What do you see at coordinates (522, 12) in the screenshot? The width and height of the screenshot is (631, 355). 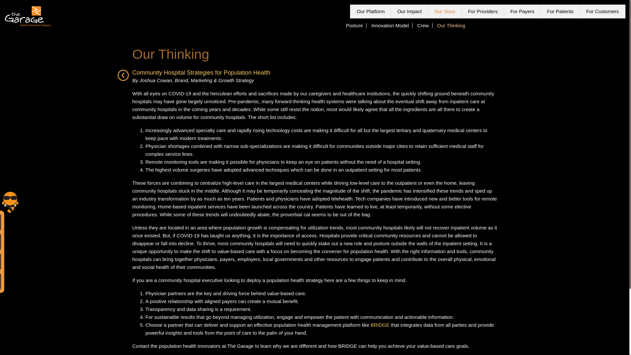 I see `For Payers` at bounding box center [522, 12].